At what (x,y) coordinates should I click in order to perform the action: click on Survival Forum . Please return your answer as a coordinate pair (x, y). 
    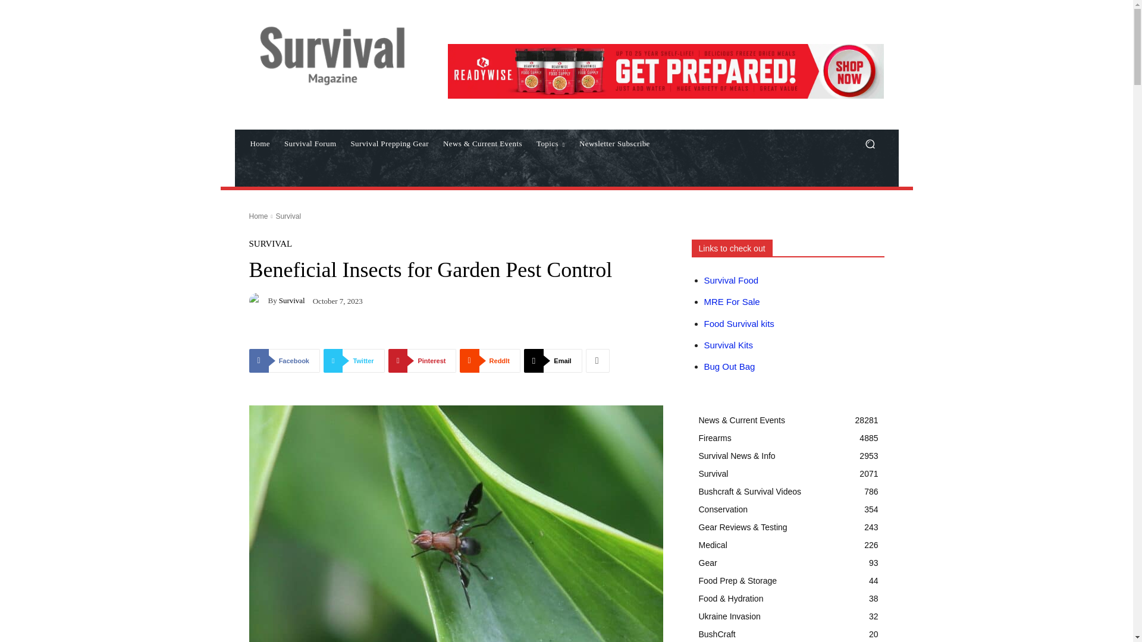
    Looking at the image, I should click on (310, 144).